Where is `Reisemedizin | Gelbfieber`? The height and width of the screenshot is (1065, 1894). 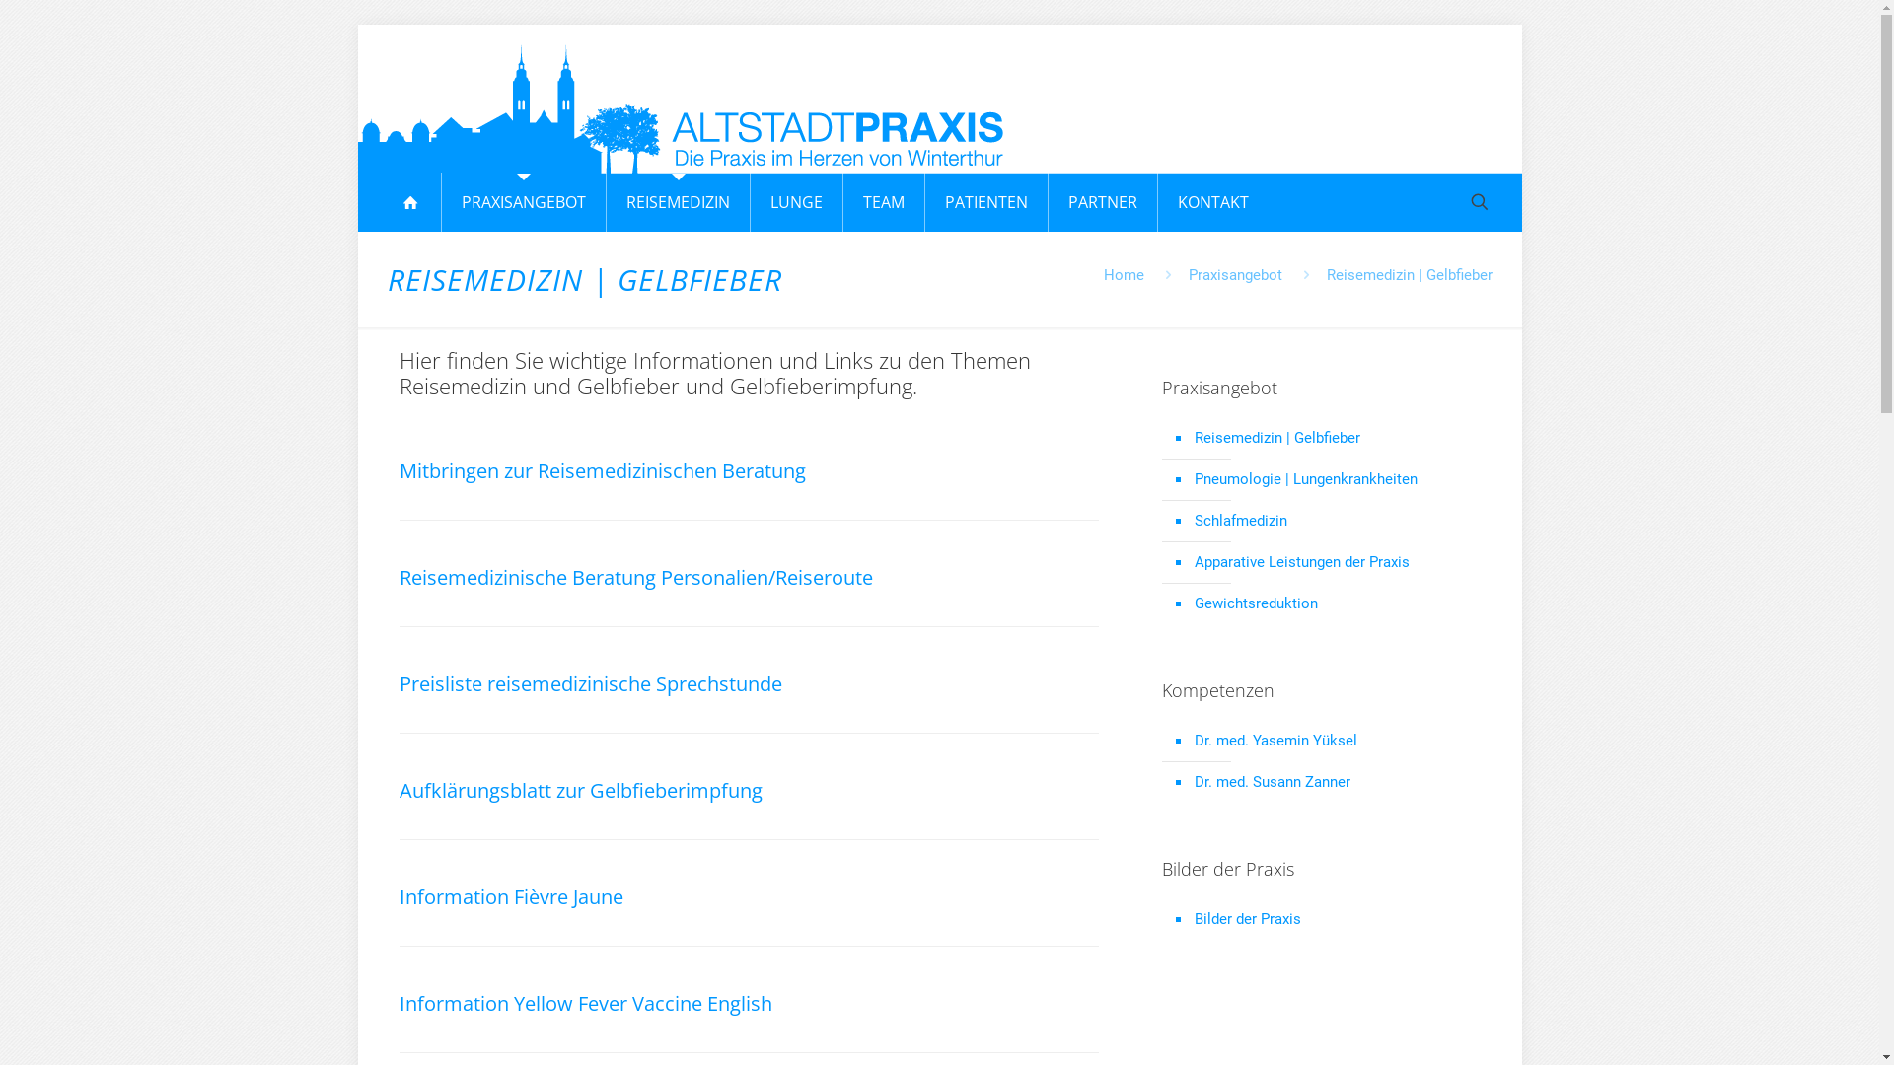 Reisemedizin | Gelbfieber is located at coordinates (1332, 439).